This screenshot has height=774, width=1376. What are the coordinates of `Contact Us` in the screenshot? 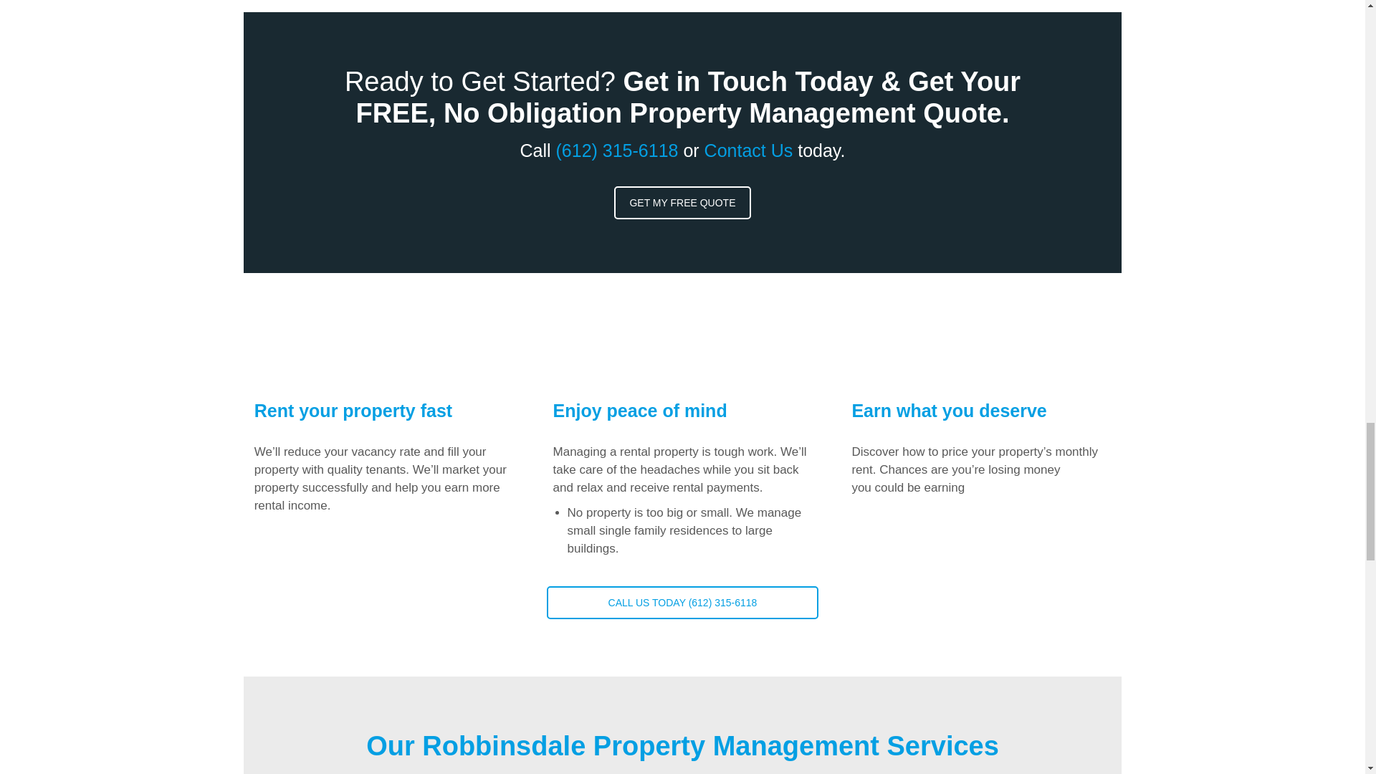 It's located at (749, 150).